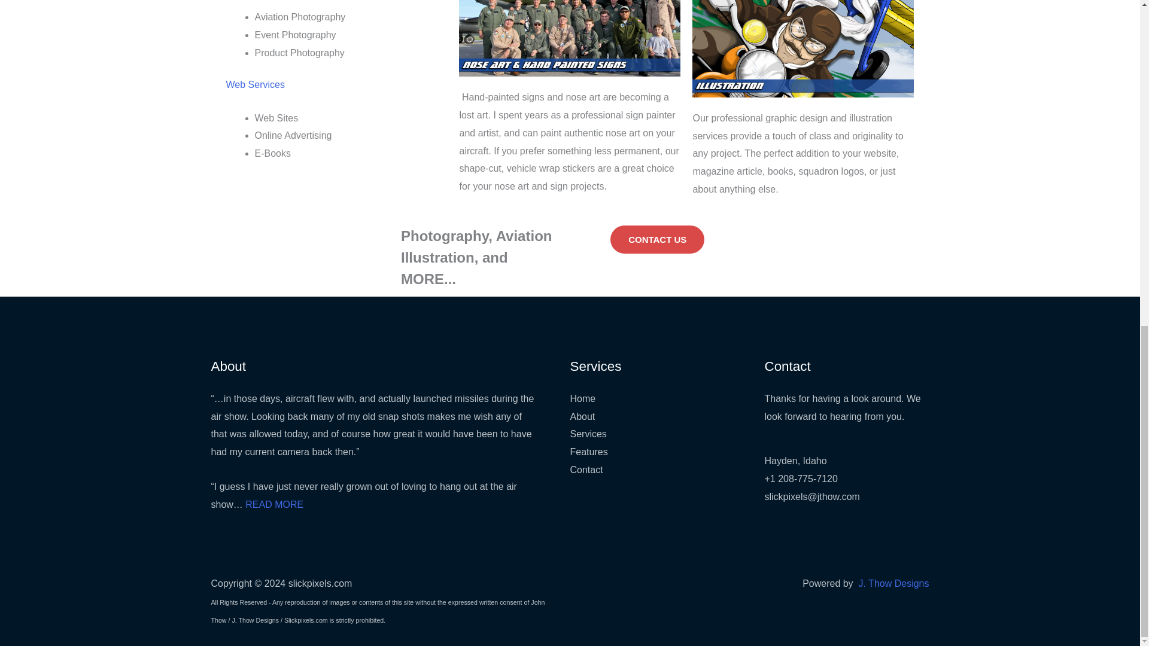 The height and width of the screenshot is (646, 1149). Describe the element at coordinates (274, 504) in the screenshot. I see `READ MORE` at that location.